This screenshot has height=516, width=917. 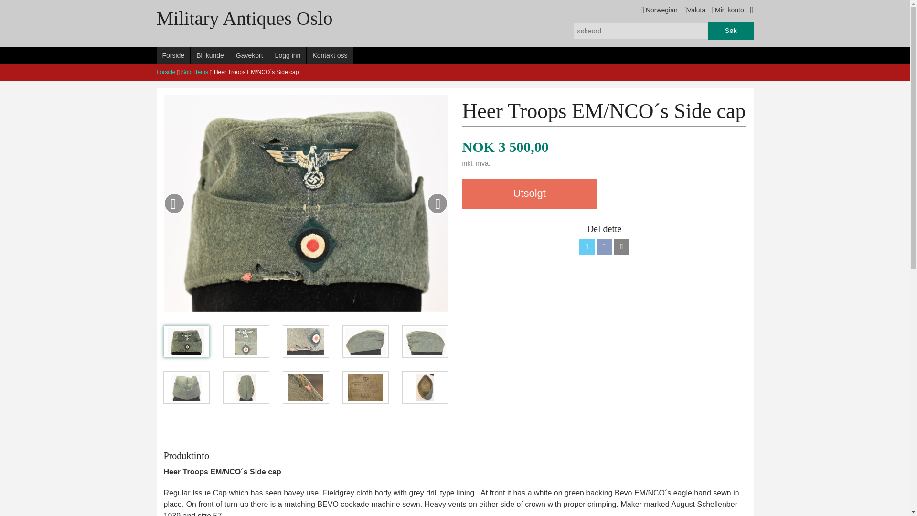 What do you see at coordinates (210, 55) in the screenshot?
I see `Bli kunde` at bounding box center [210, 55].